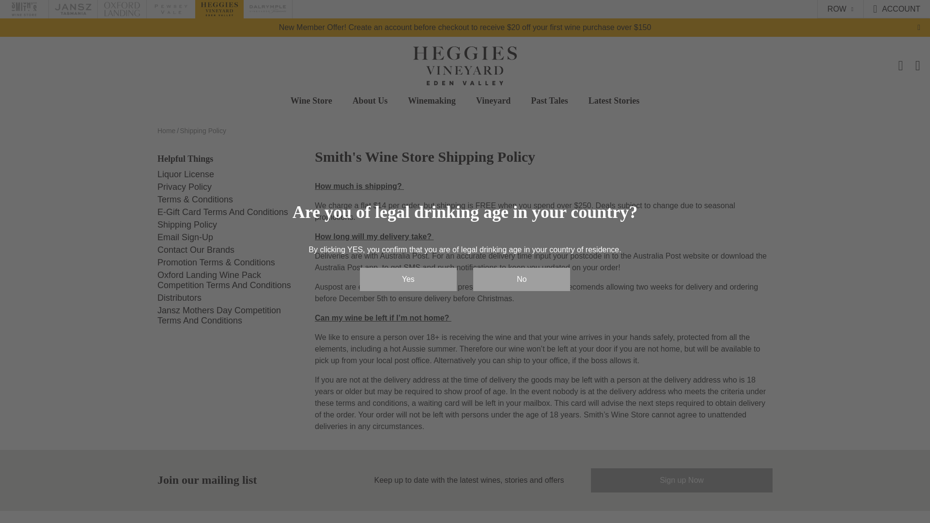 This screenshot has height=523, width=930. I want to click on Pewsey Vale Vineyard, so click(170, 9).